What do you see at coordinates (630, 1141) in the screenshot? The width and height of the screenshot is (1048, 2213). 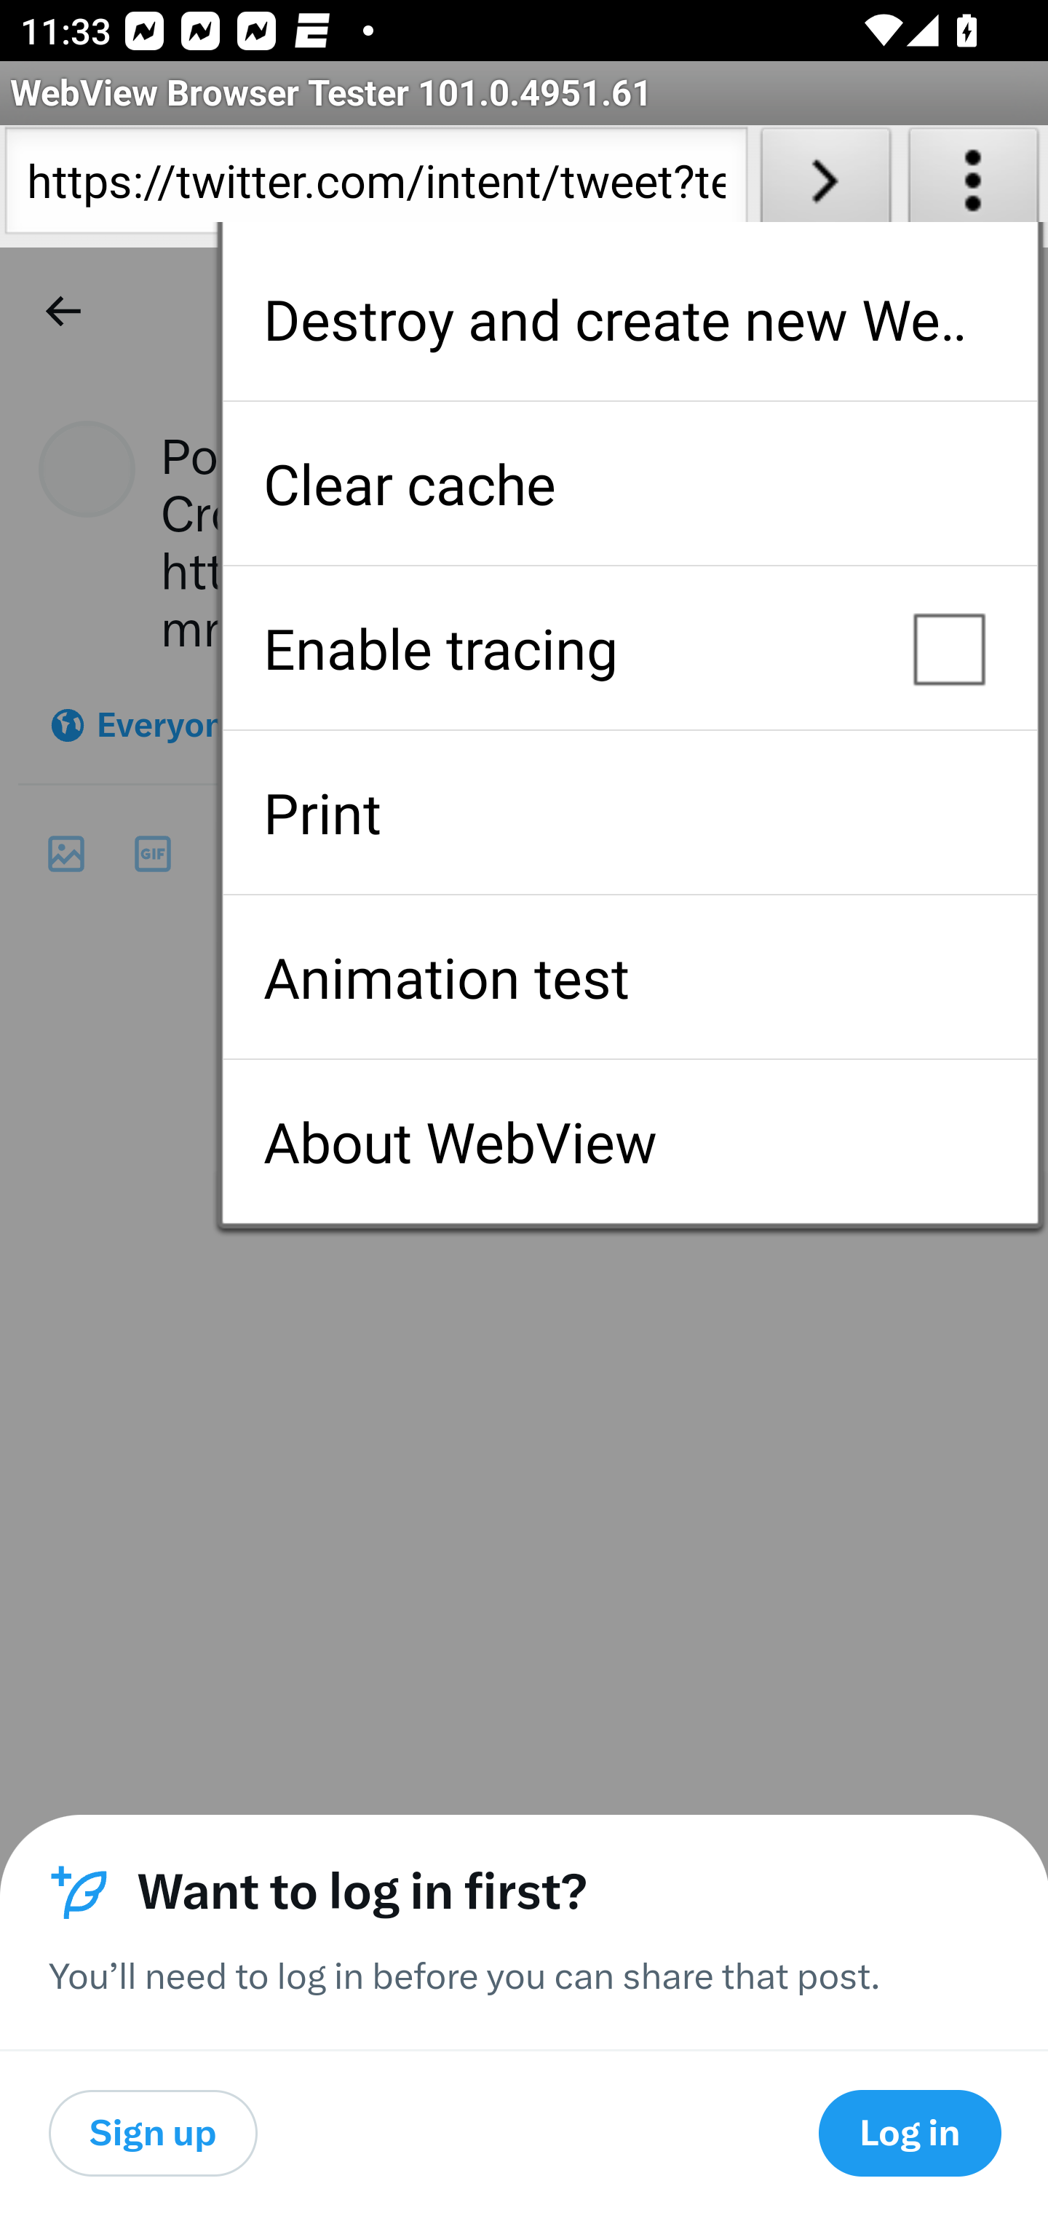 I see `About WebView` at bounding box center [630, 1141].